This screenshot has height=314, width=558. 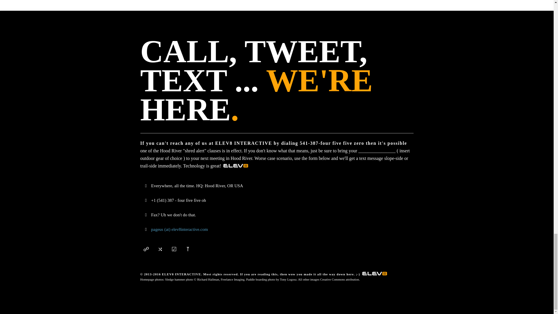 What do you see at coordinates (160, 249) in the screenshot?
I see `View Facebook Profile` at bounding box center [160, 249].